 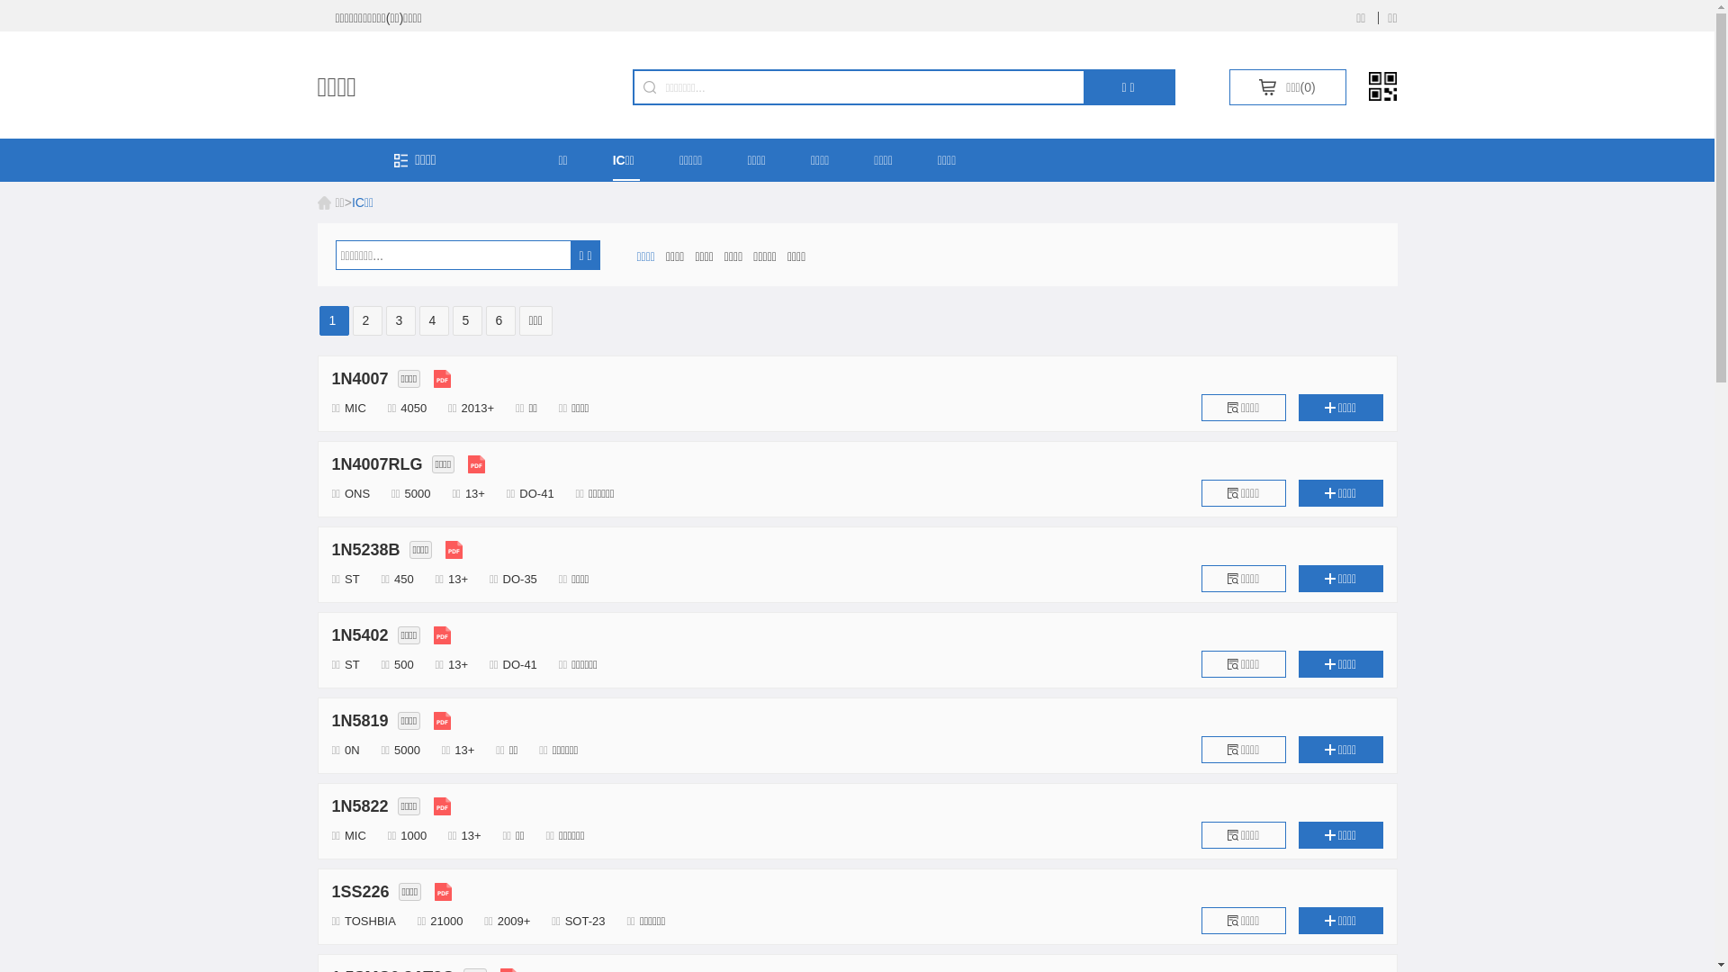 What do you see at coordinates (466, 320) in the screenshot?
I see `5` at bounding box center [466, 320].